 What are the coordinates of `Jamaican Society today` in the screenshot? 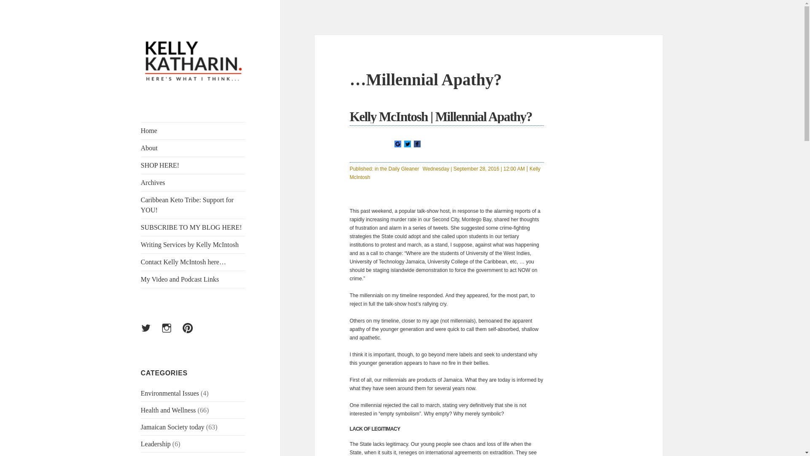 It's located at (173, 427).